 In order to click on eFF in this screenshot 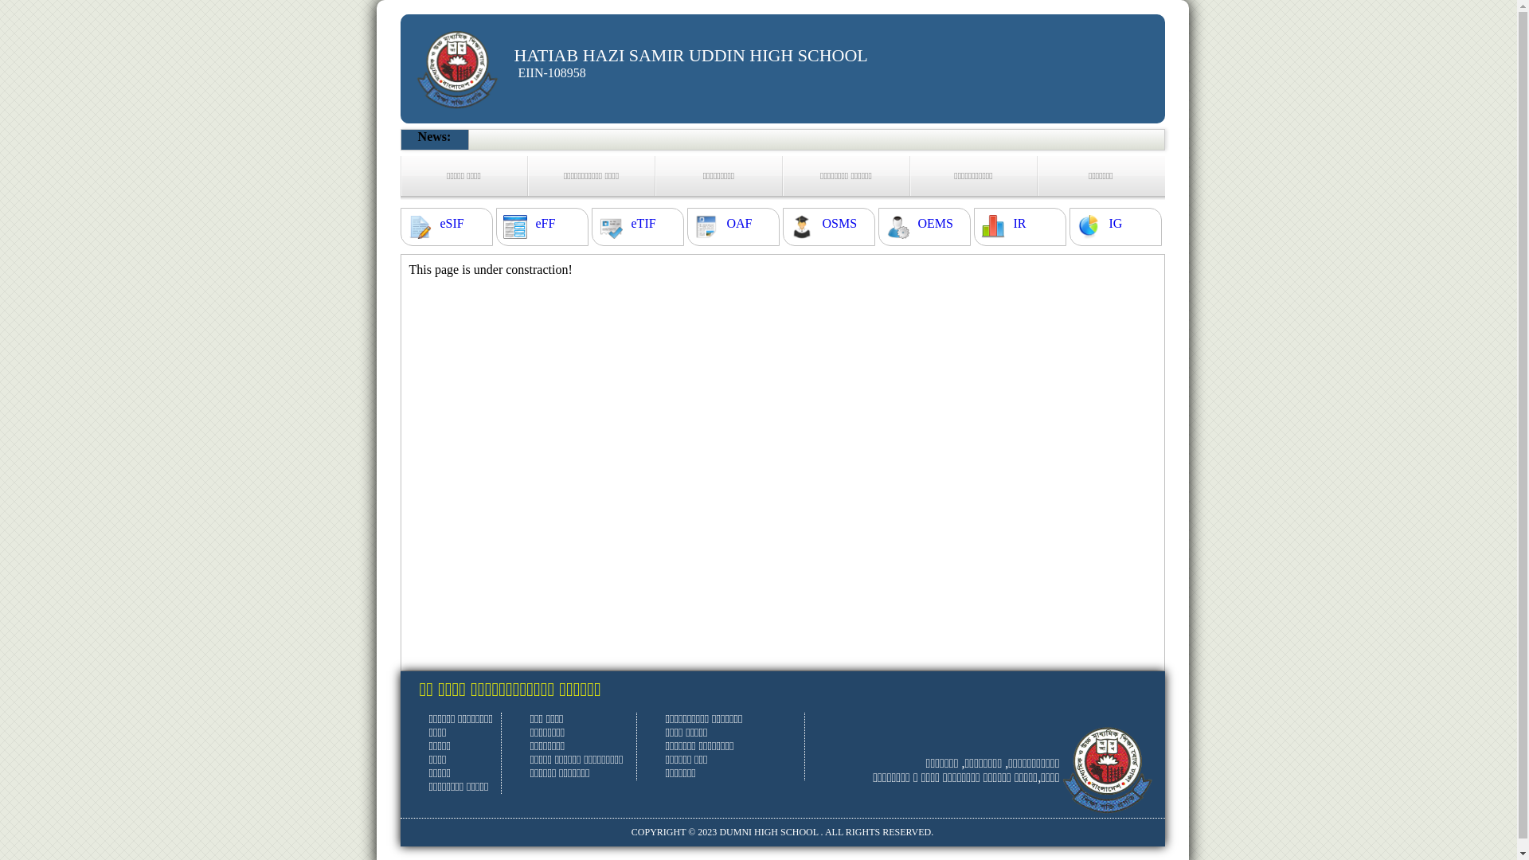, I will do `click(545, 224)`.